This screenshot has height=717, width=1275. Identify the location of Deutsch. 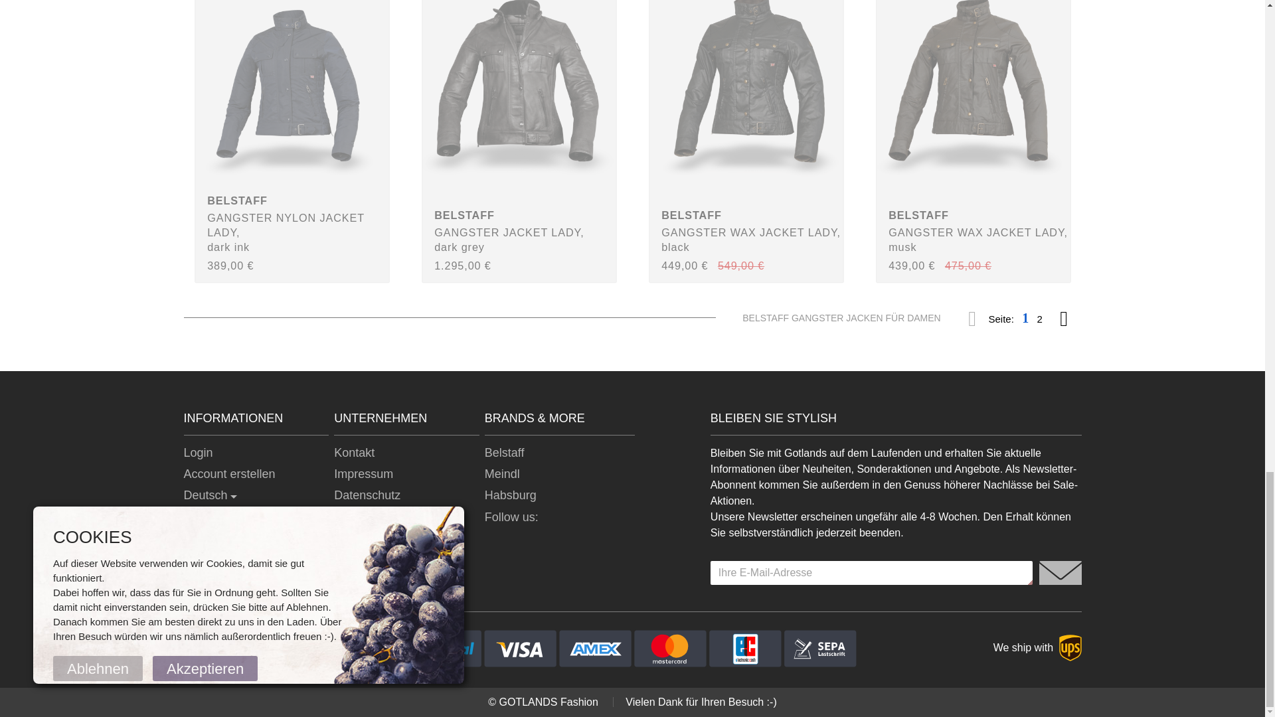
(210, 495).